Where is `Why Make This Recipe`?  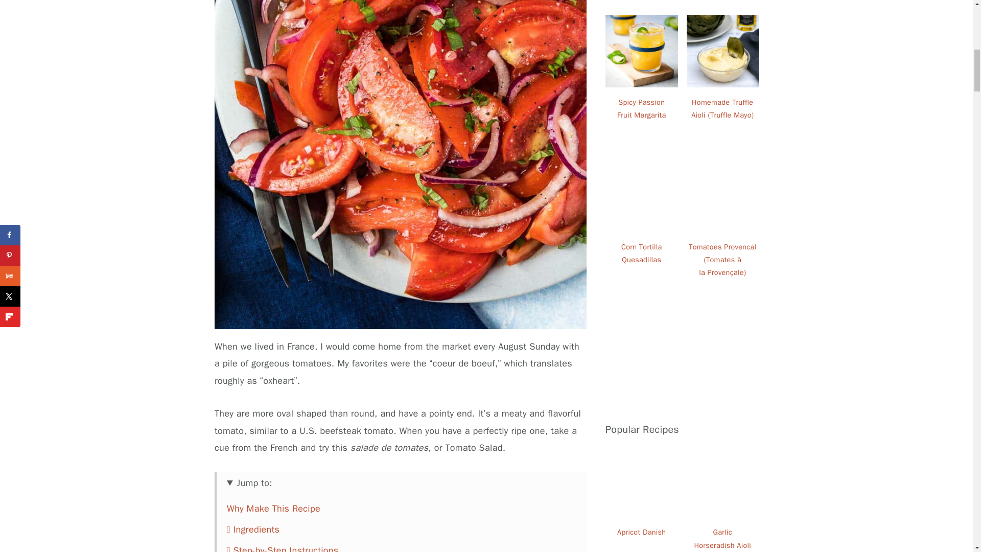 Why Make This Recipe is located at coordinates (273, 508).